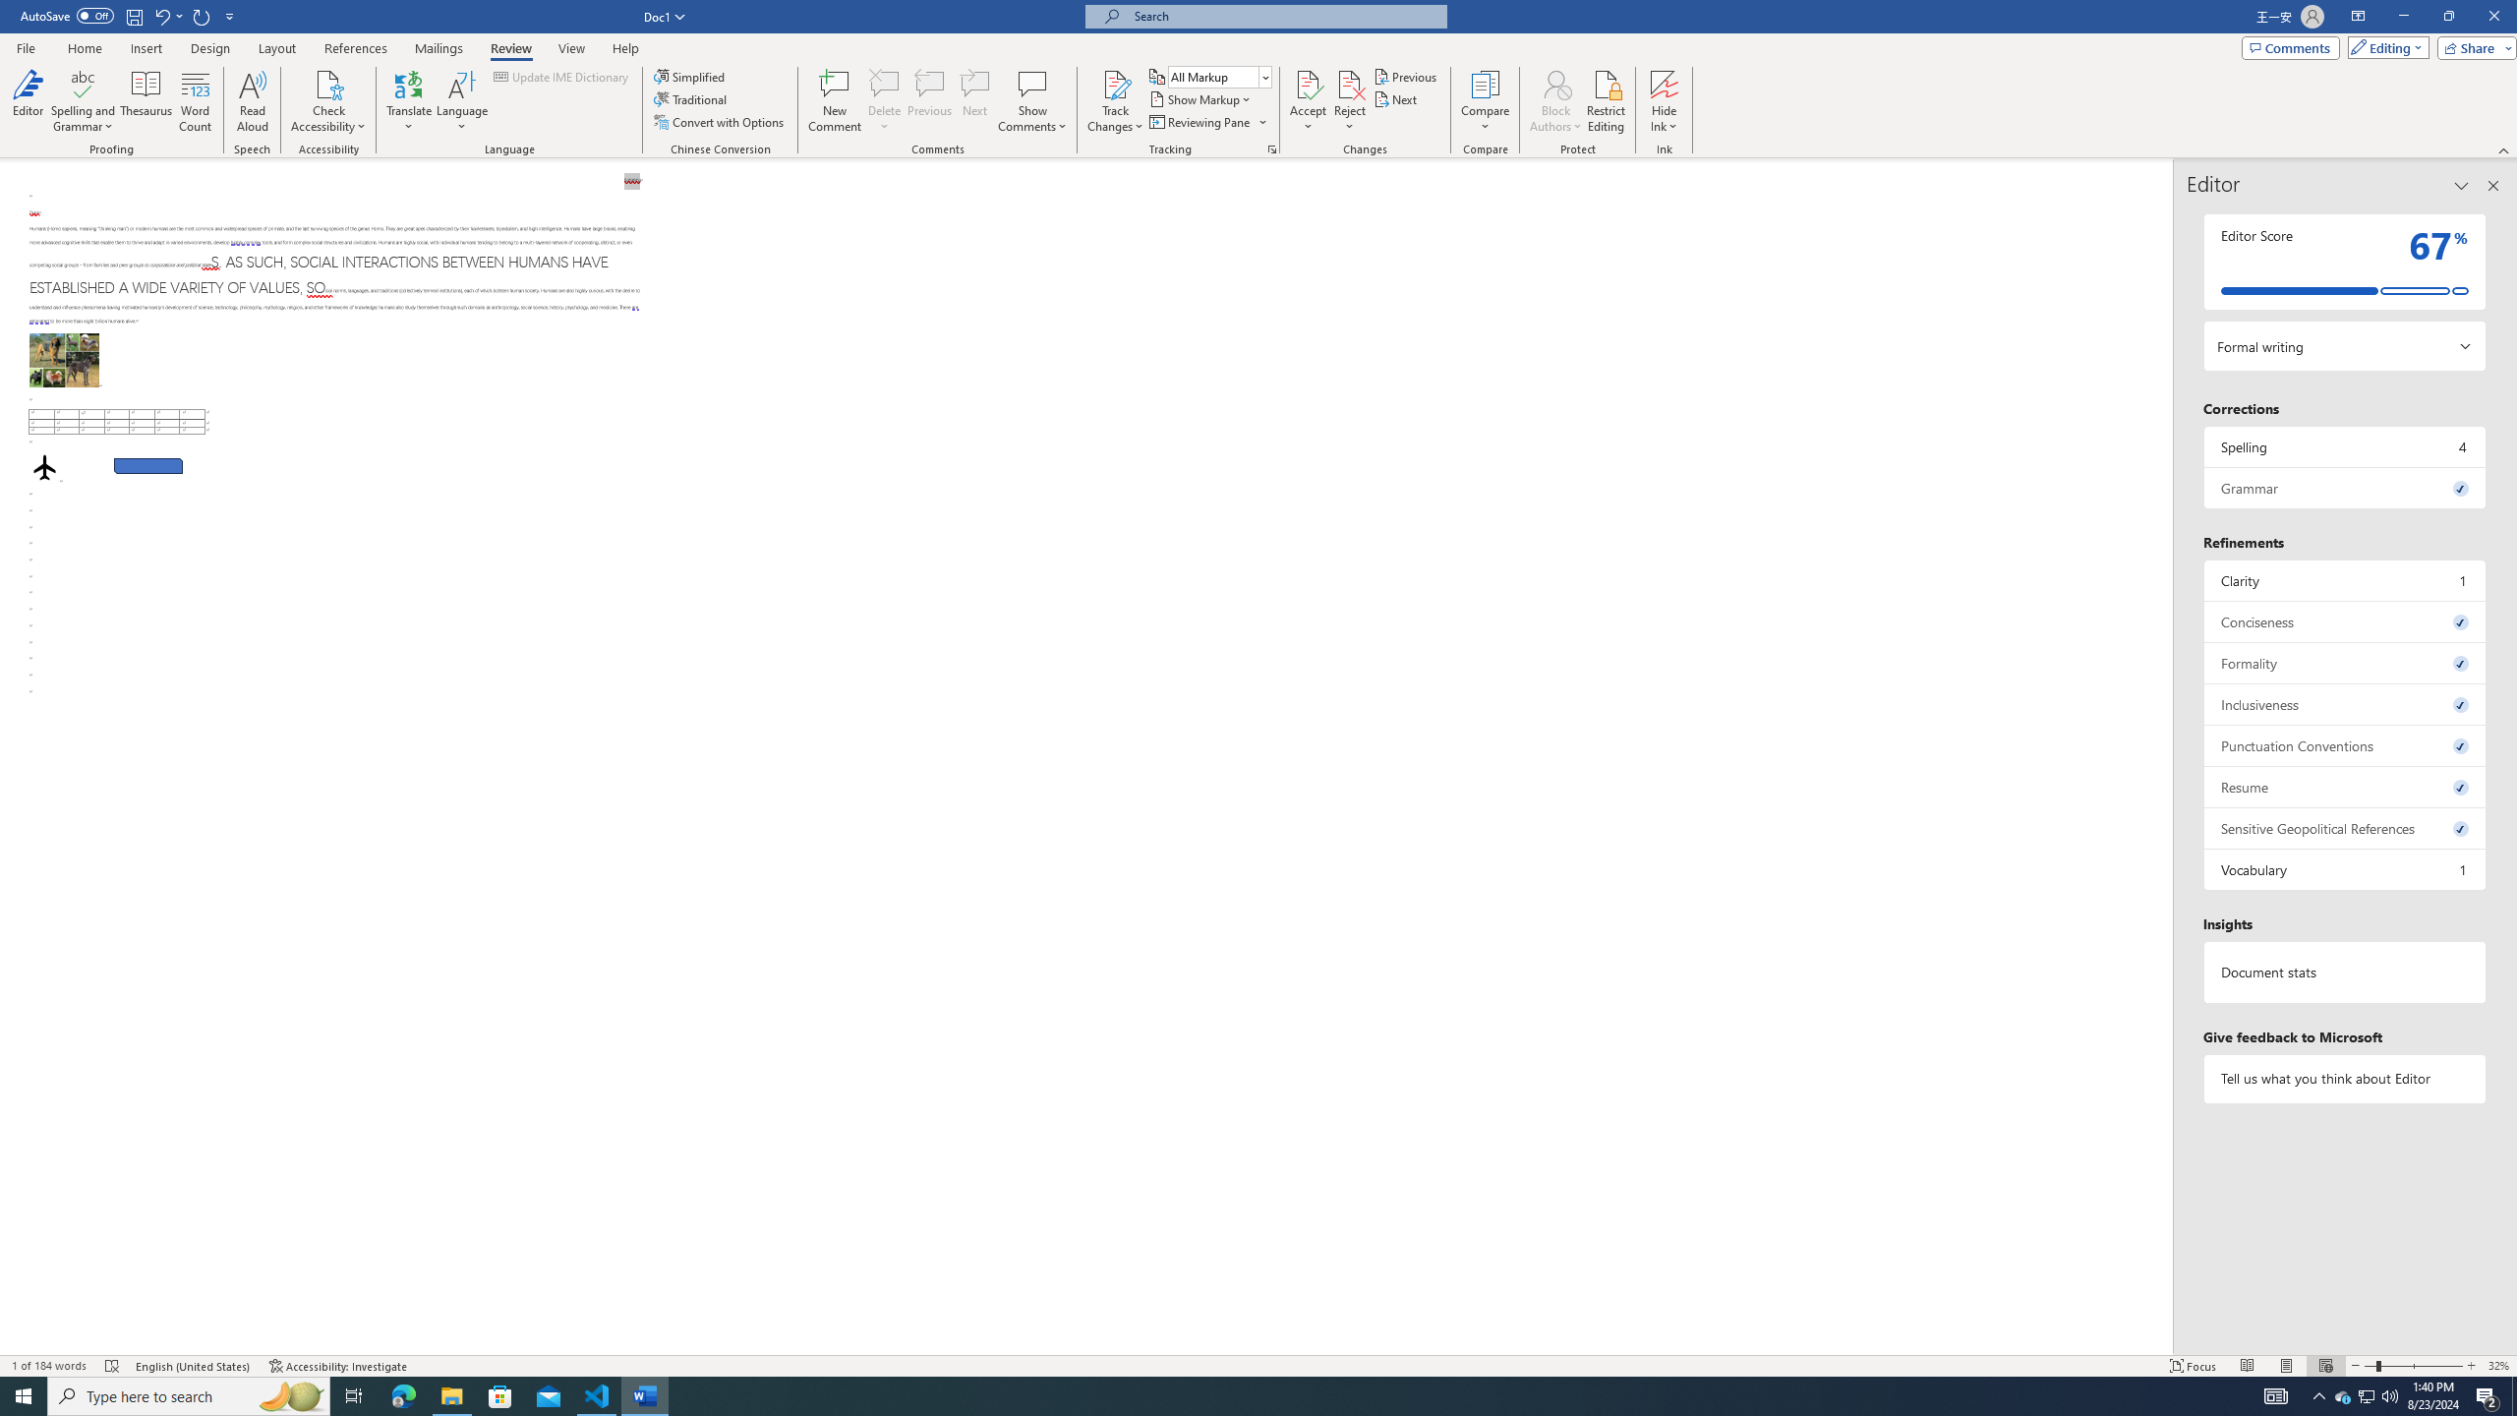  Describe the element at coordinates (2164, 757) in the screenshot. I see `Class: NetUIScrollBar` at that location.